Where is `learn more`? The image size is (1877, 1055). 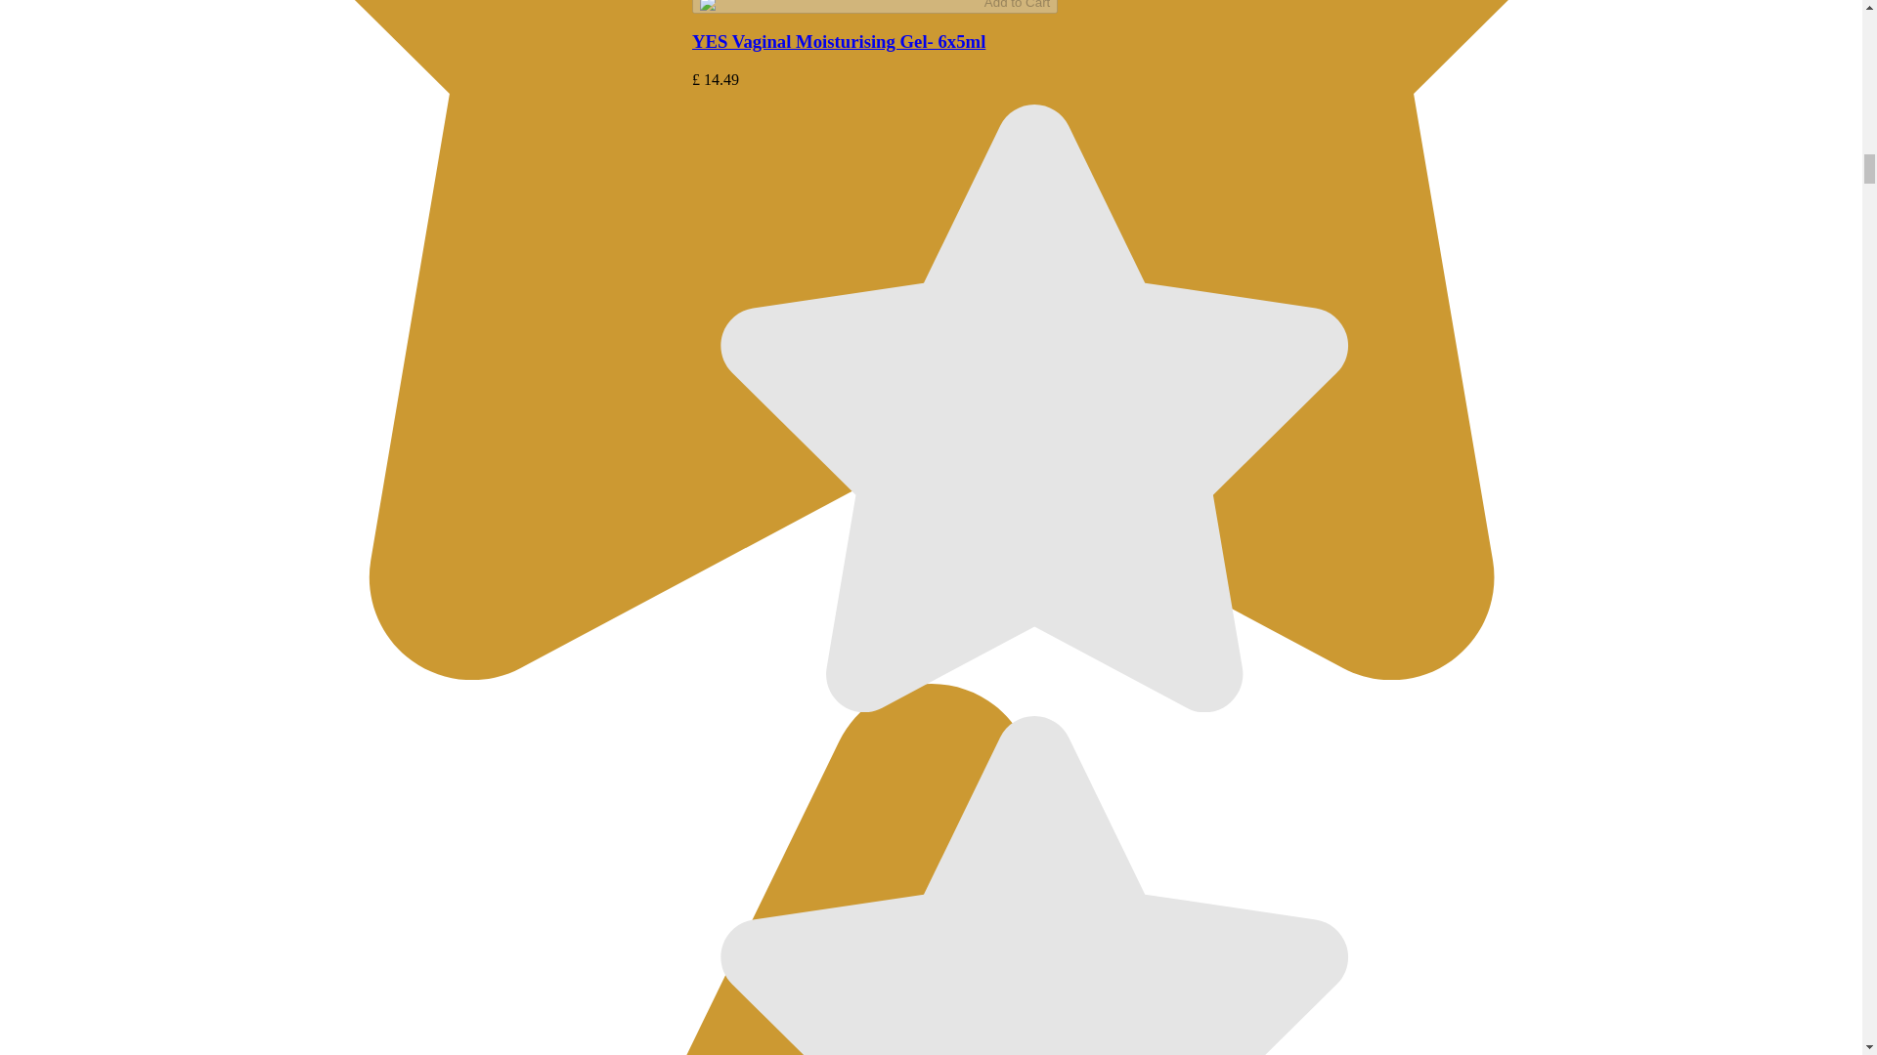
learn more is located at coordinates (1034, 4).